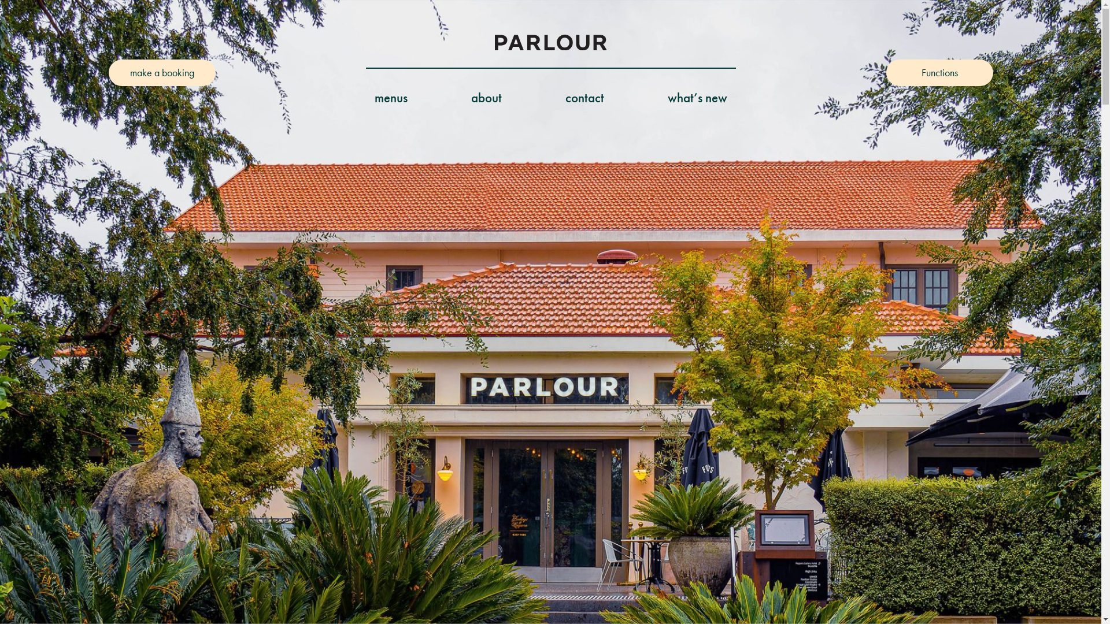 The width and height of the screenshot is (1110, 624). Describe the element at coordinates (550, 43) in the screenshot. I see `Parlour` at that location.